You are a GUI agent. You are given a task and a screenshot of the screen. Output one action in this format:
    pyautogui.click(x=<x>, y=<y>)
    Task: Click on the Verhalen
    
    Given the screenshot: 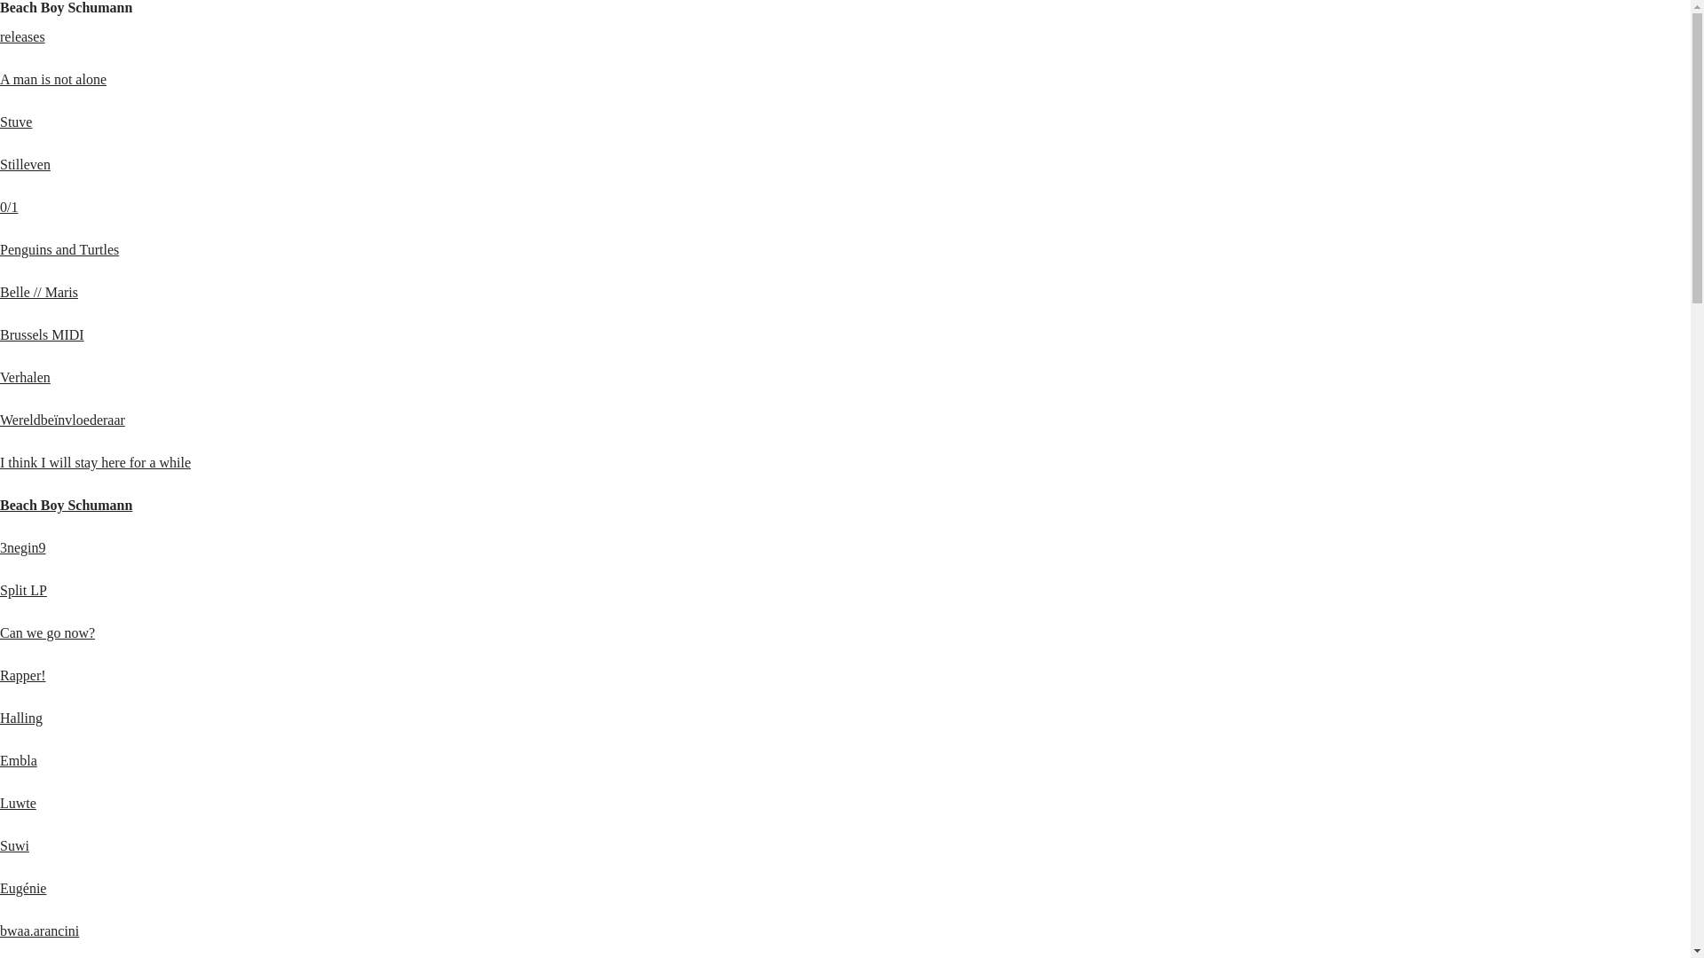 What is the action you would take?
    pyautogui.click(x=25, y=378)
    